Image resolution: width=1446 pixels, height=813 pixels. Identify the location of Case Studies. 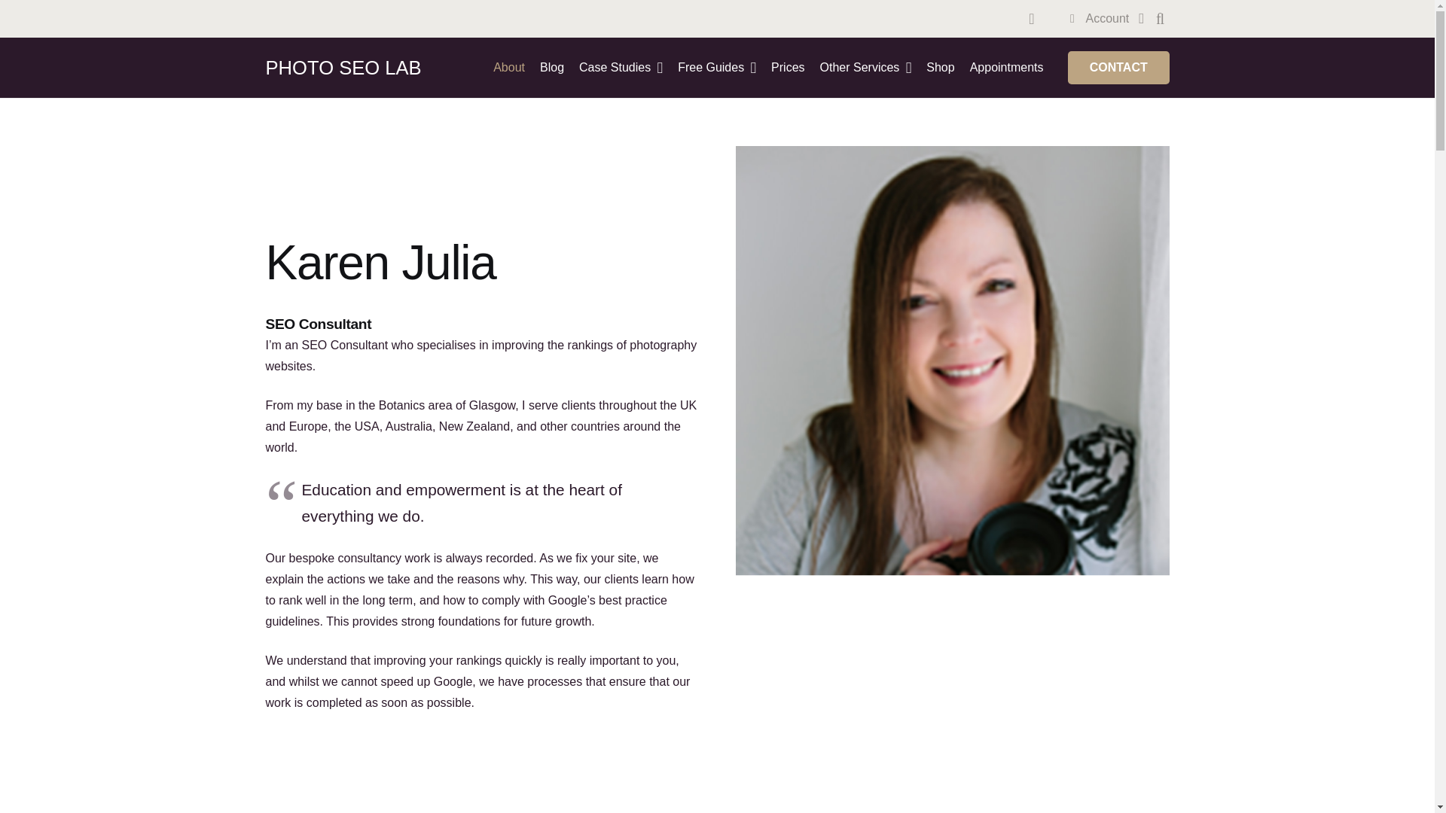
(621, 67).